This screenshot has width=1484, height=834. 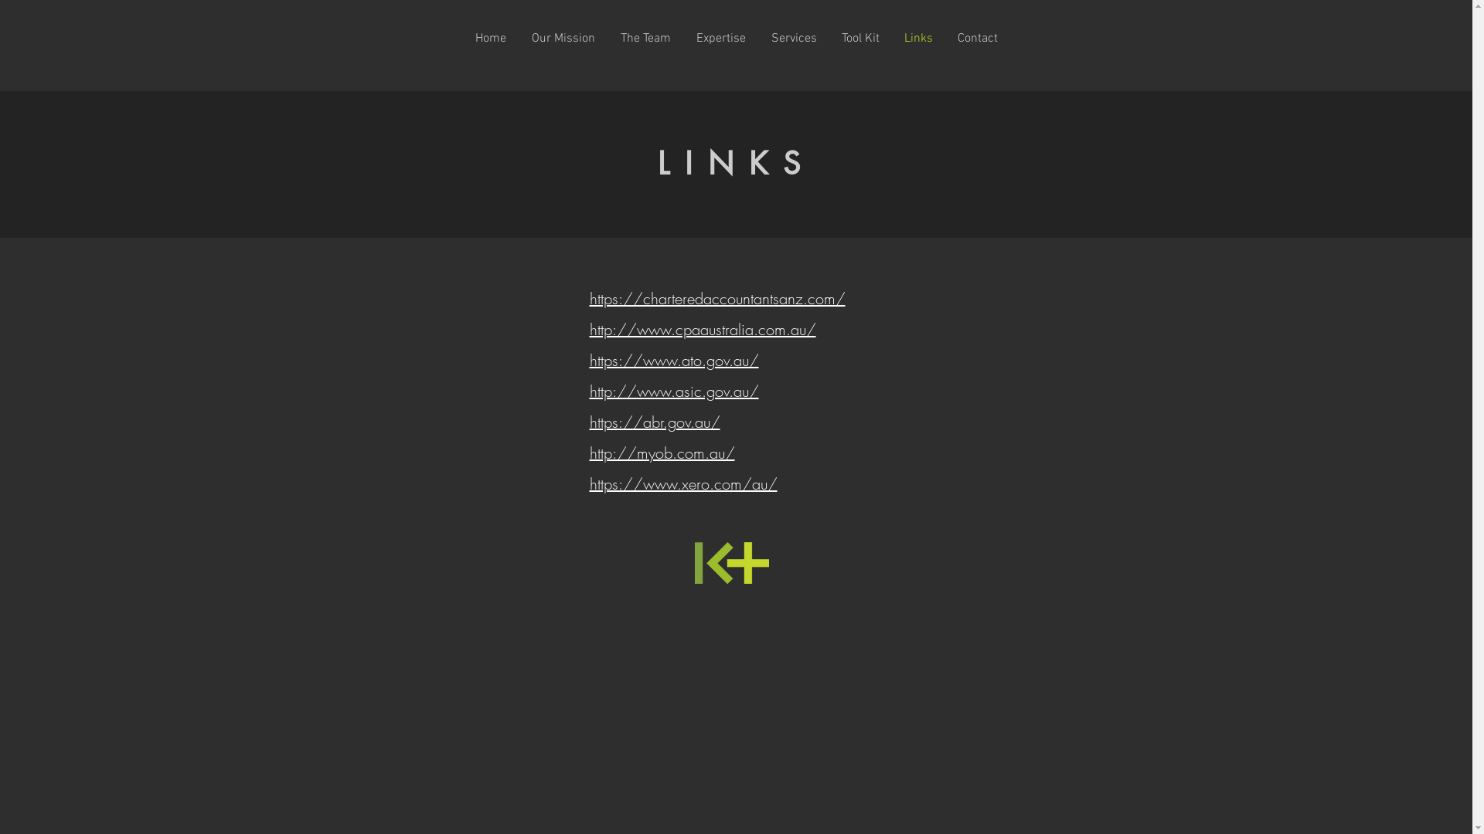 What do you see at coordinates (859, 39) in the screenshot?
I see `Tool Kit` at bounding box center [859, 39].